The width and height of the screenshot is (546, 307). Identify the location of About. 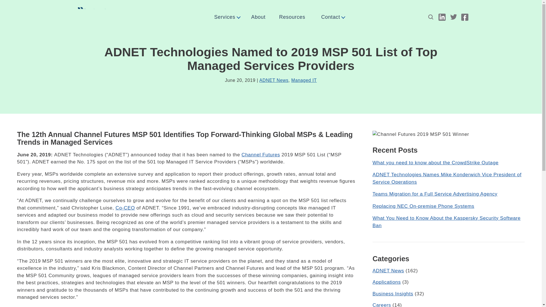
(258, 17).